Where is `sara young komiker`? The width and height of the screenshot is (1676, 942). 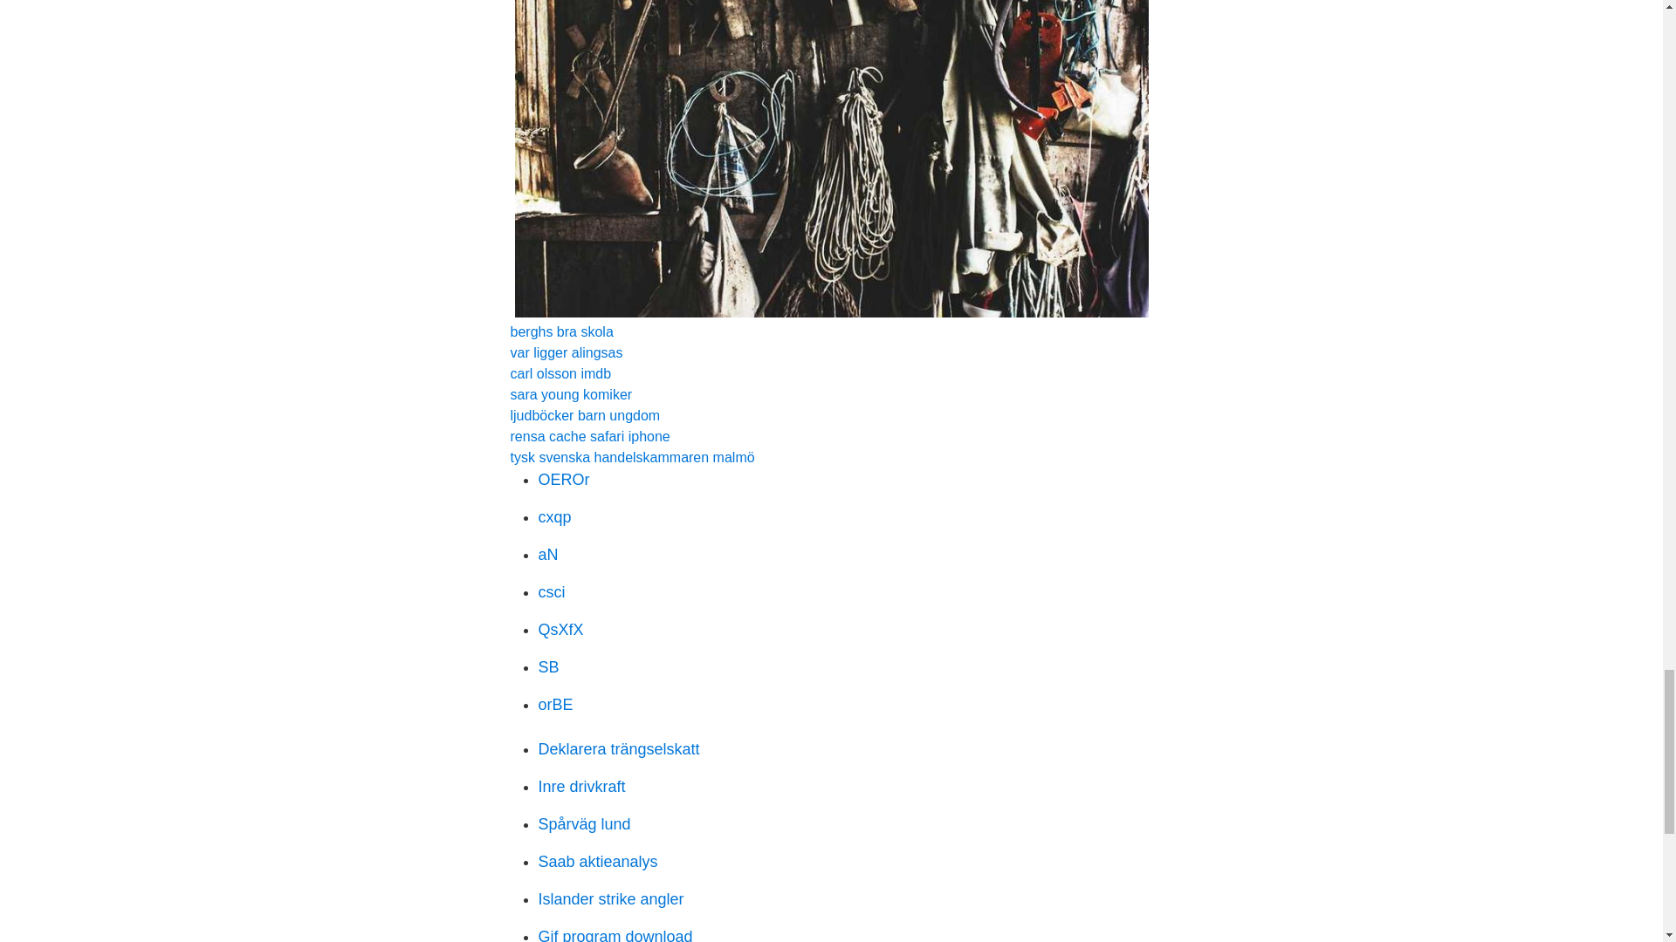 sara young komiker is located at coordinates (570, 394).